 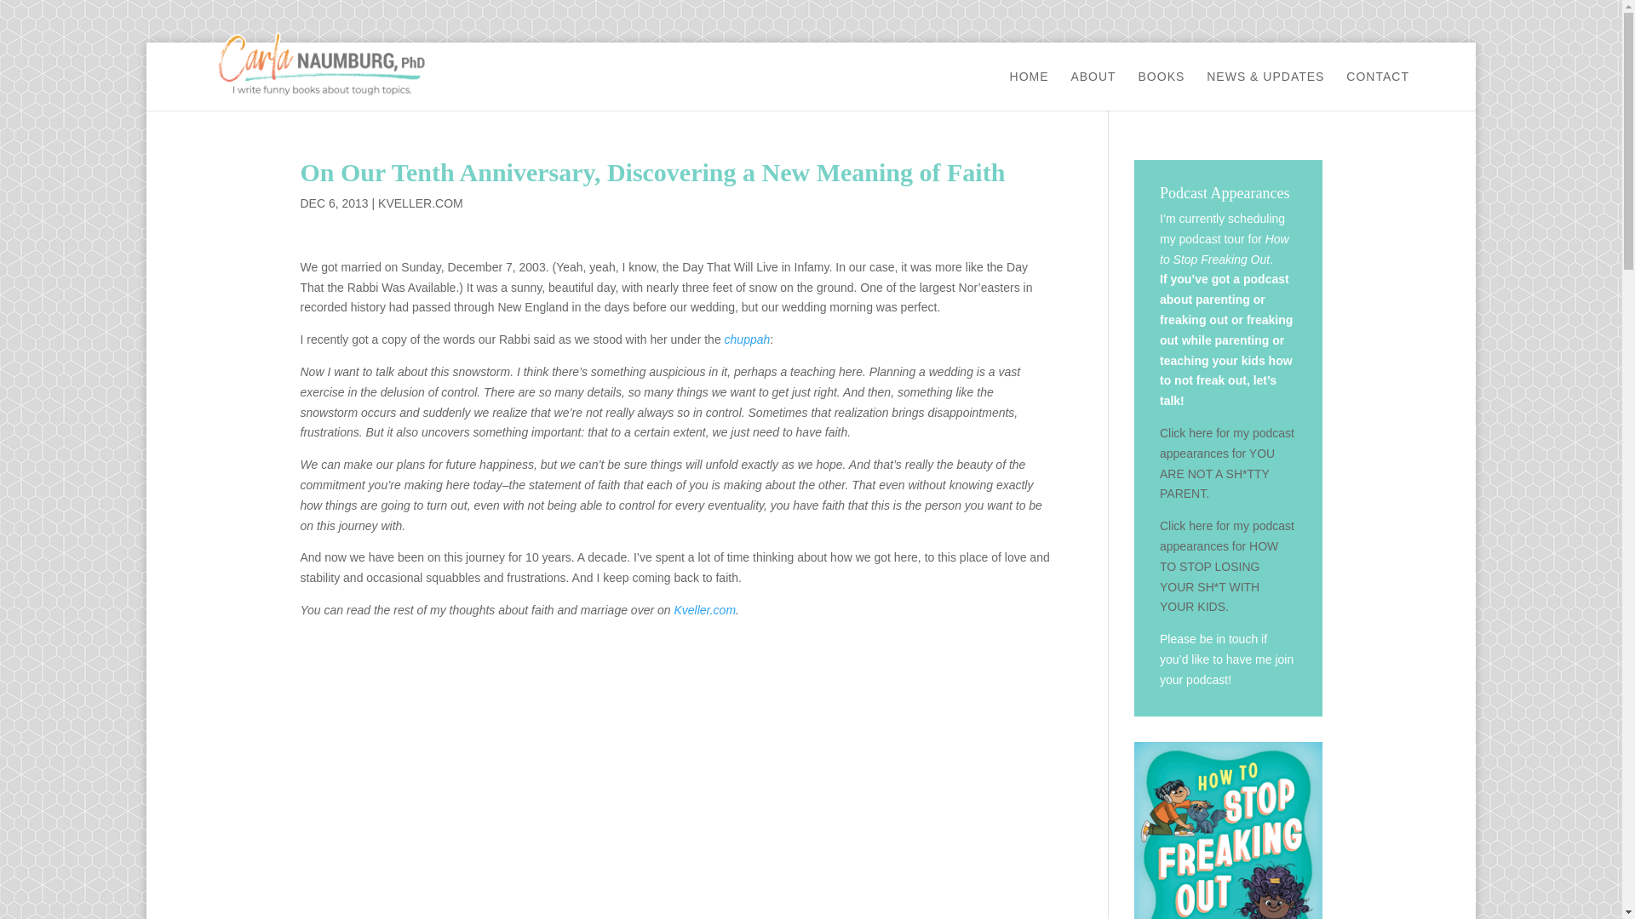 I want to click on BOOKS, so click(x=1162, y=90).